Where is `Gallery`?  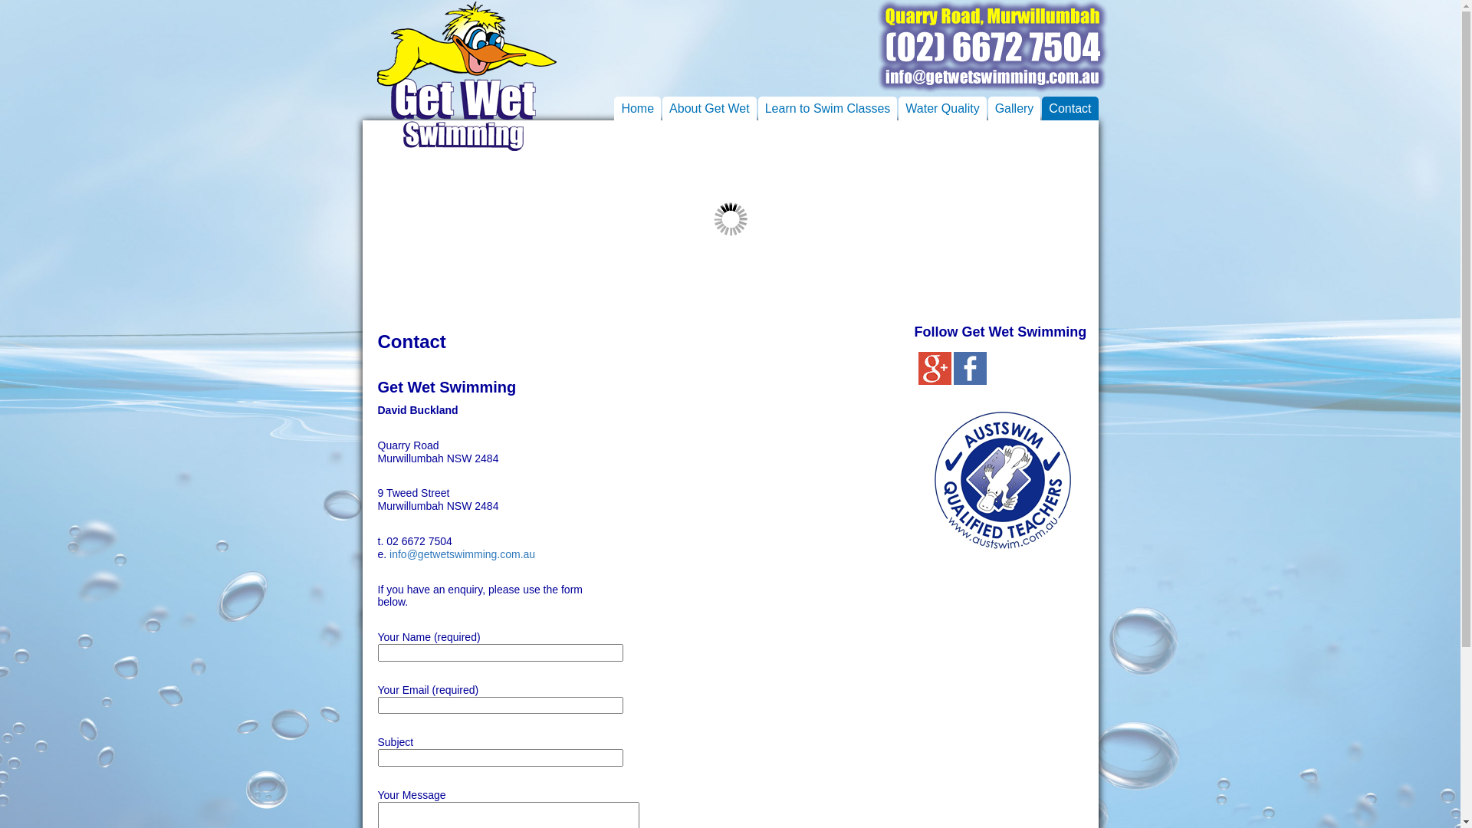
Gallery is located at coordinates (1015, 109).